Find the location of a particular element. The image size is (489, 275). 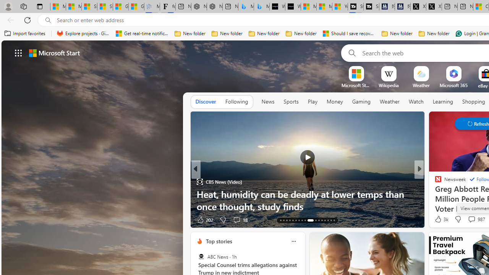

Nordace.com is located at coordinates (445, 194).